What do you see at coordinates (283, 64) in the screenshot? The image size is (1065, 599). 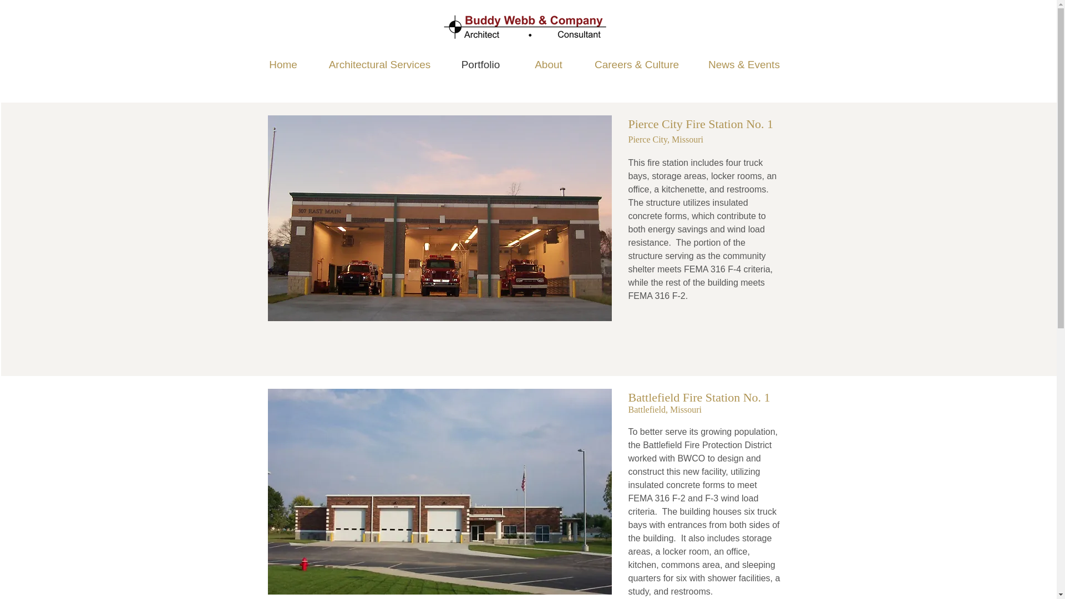 I see `Home` at bounding box center [283, 64].